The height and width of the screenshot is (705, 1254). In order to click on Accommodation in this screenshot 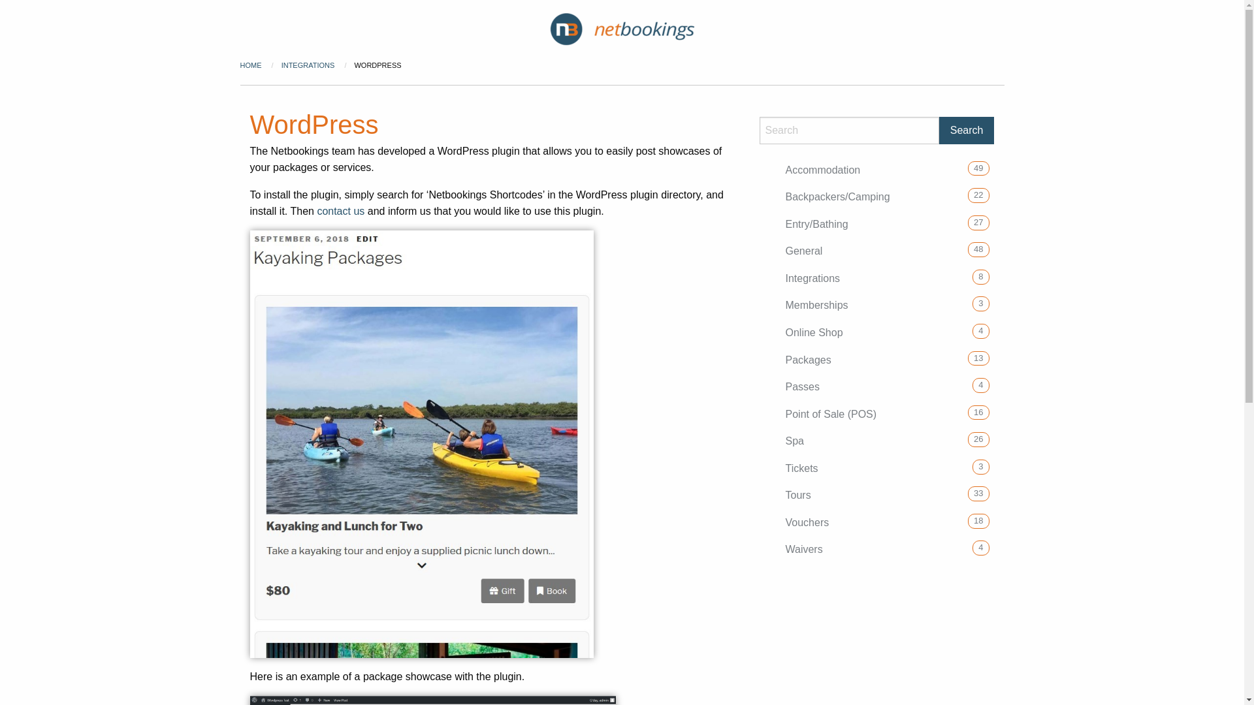, I will do `click(823, 170)`.